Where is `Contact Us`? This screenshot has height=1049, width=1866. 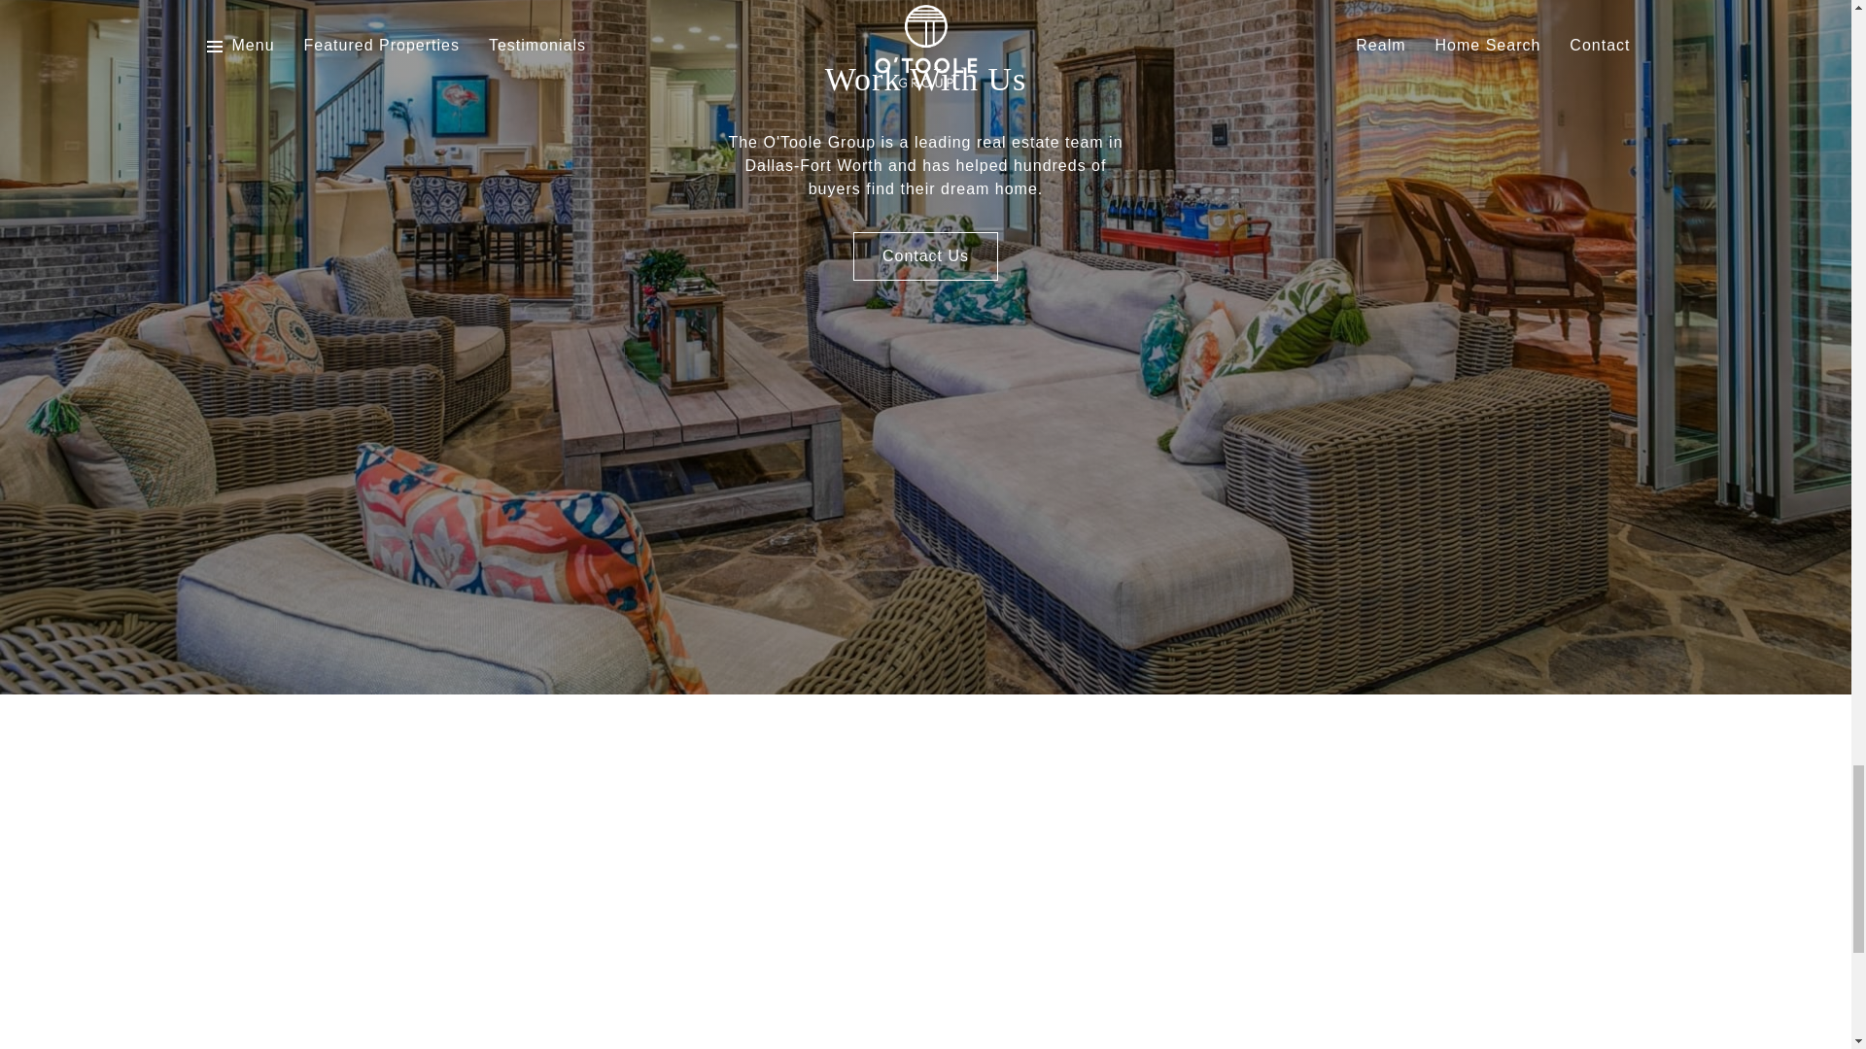 Contact Us is located at coordinates (925, 256).